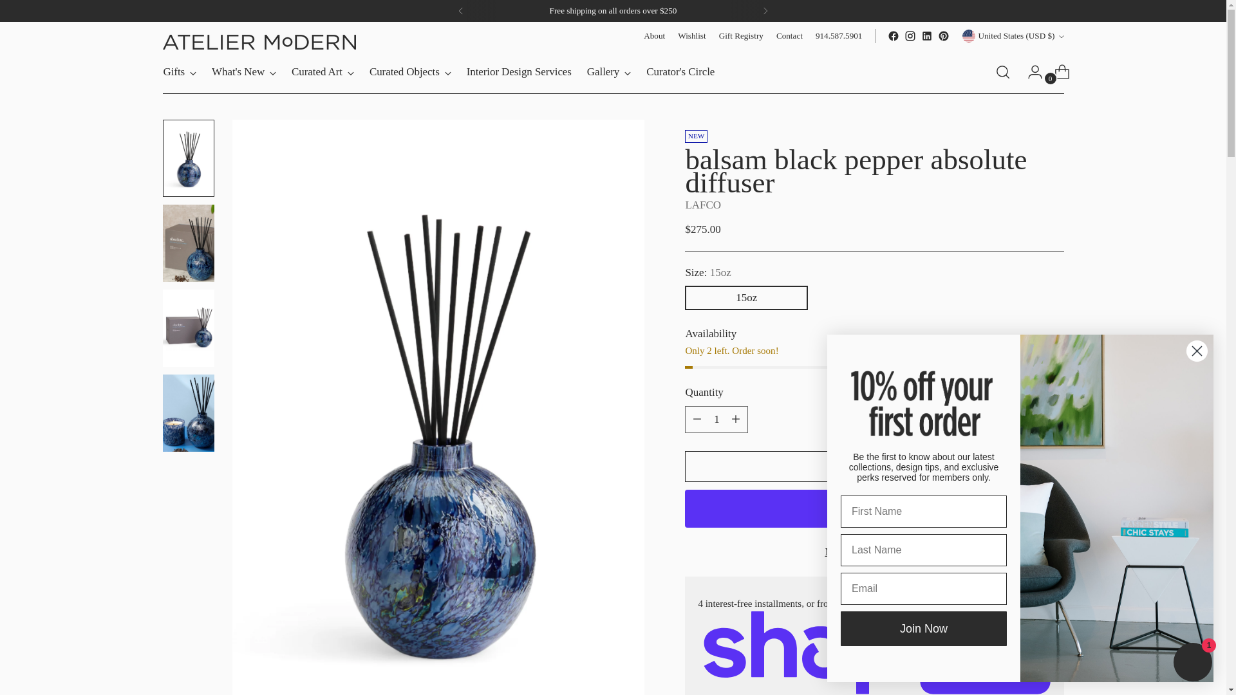  I want to click on Wishlist, so click(691, 35).